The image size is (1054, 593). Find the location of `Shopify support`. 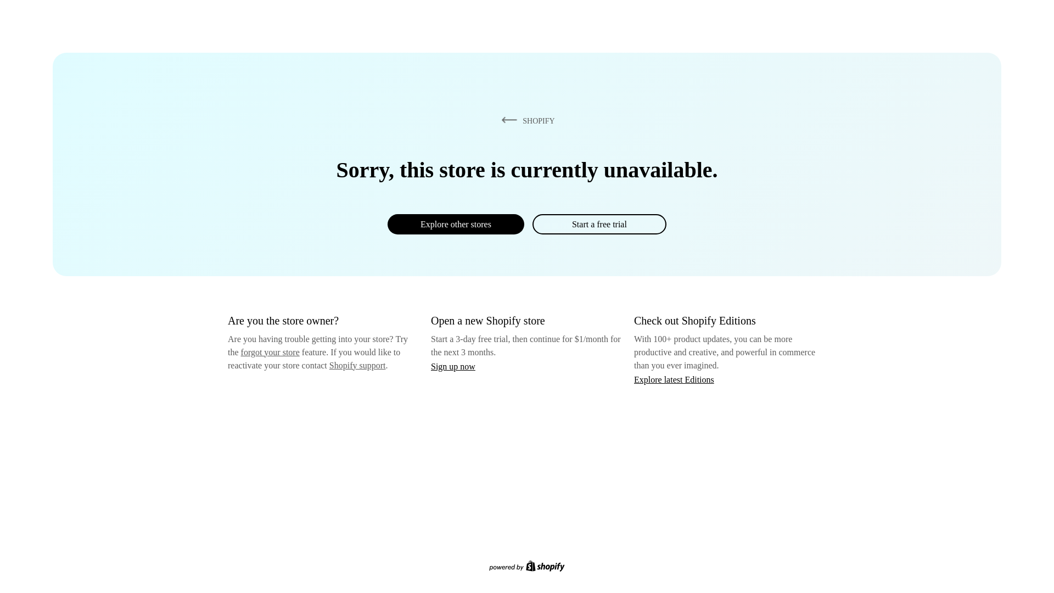

Shopify support is located at coordinates (357, 365).